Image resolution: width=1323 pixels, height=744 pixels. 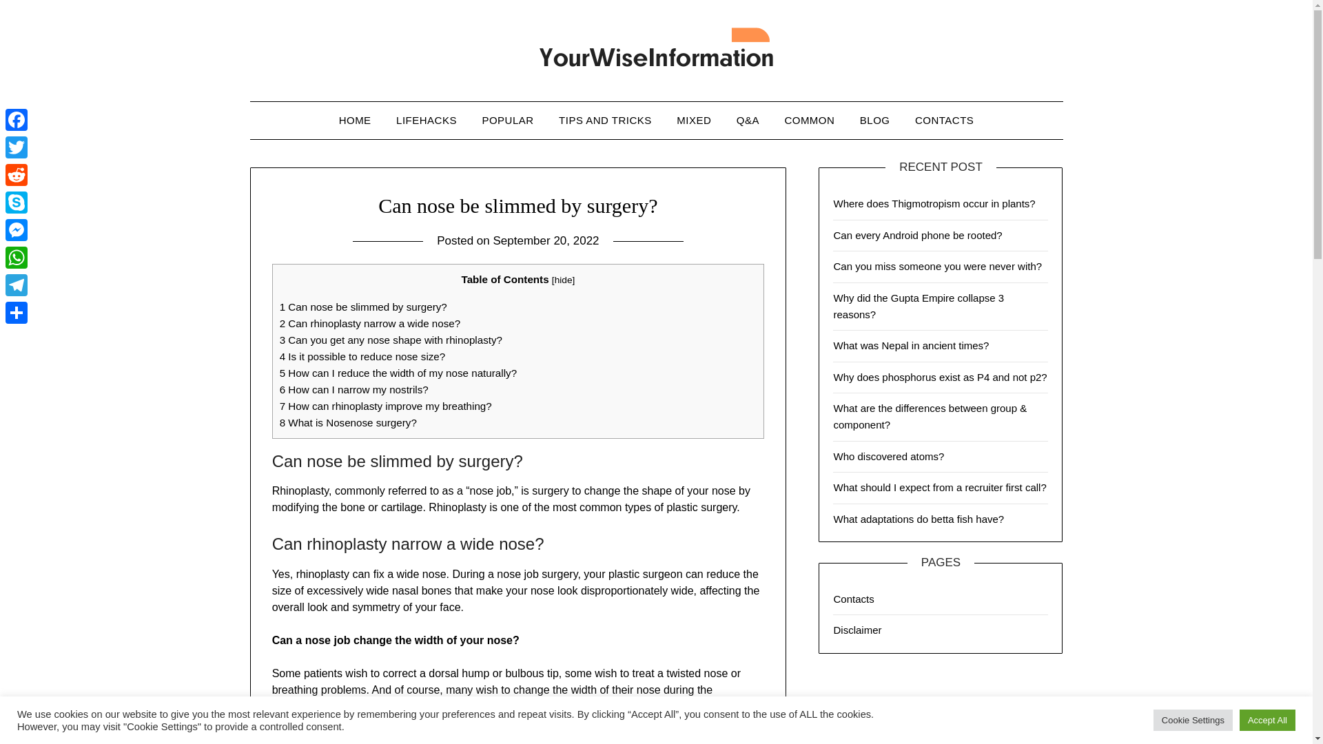 What do you see at coordinates (362, 355) in the screenshot?
I see `4 Is it possible to reduce nose size?` at bounding box center [362, 355].